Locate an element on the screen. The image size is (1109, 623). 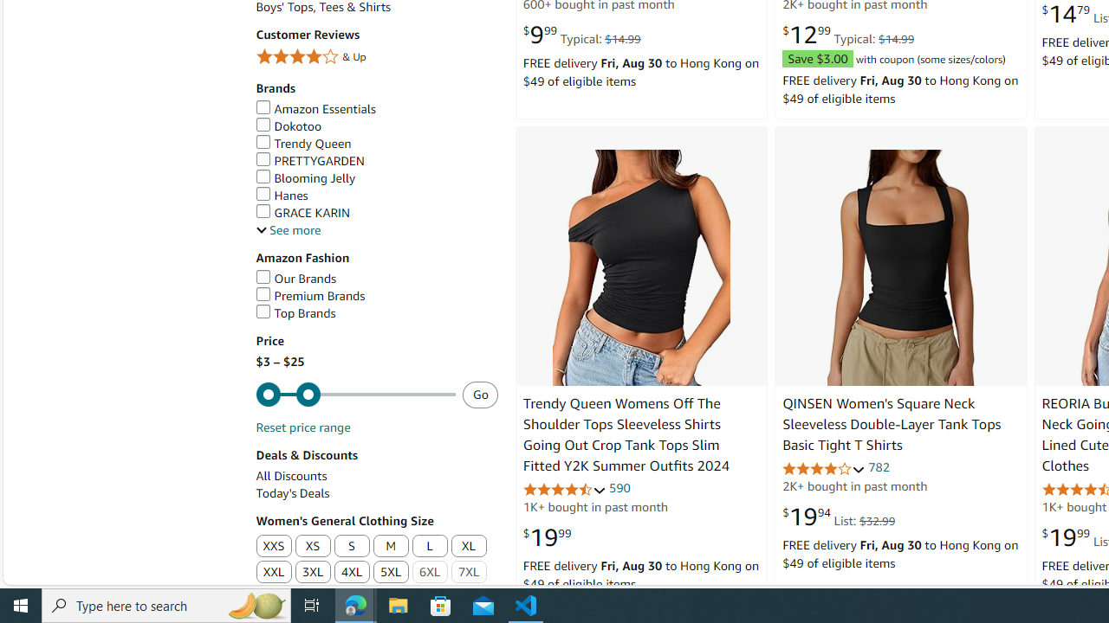
Go back to filtering menu is located at coordinates (73, 576).